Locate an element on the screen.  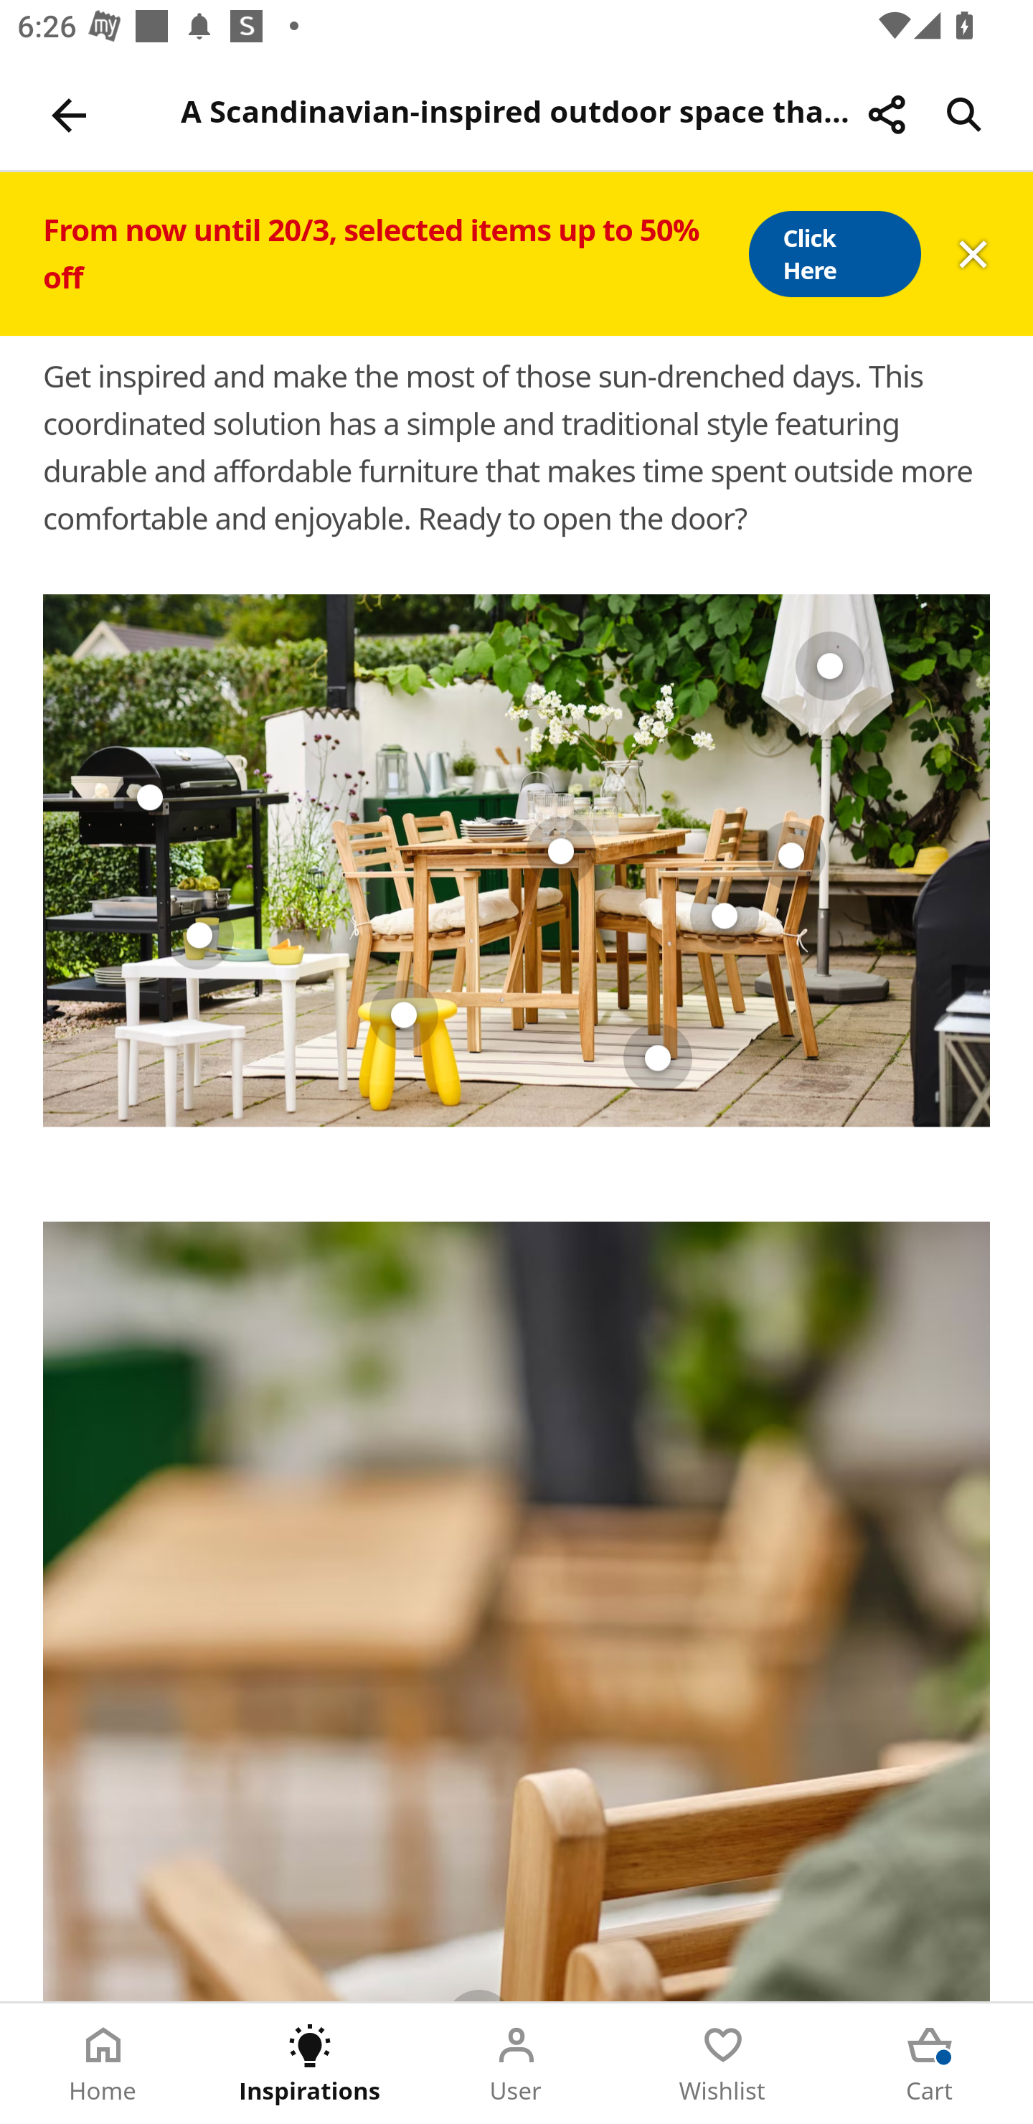
Inspirations
Tab 2 of 5 is located at coordinates (310, 2064).